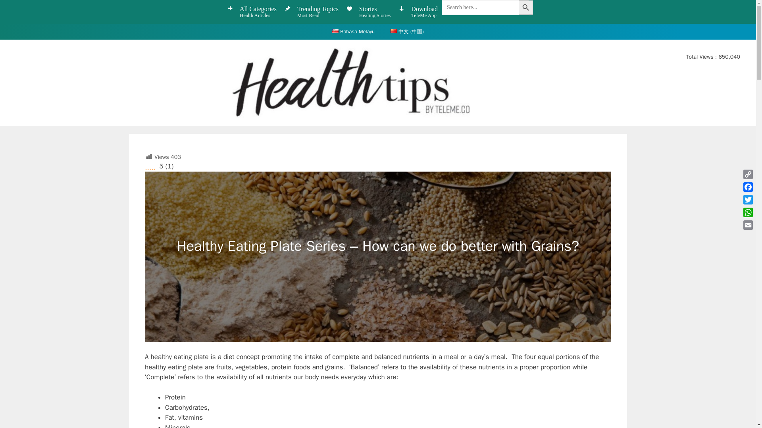  I want to click on Twitter, so click(748, 200).